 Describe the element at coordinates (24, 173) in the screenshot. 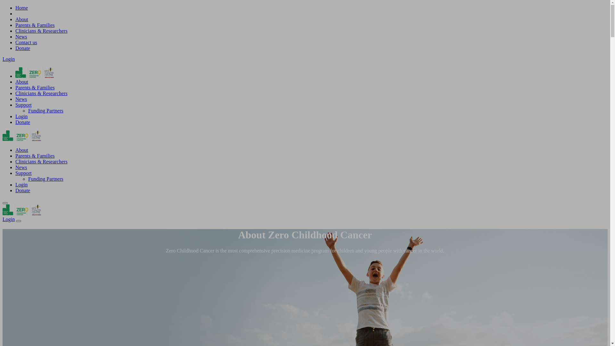

I see `Support` at that location.